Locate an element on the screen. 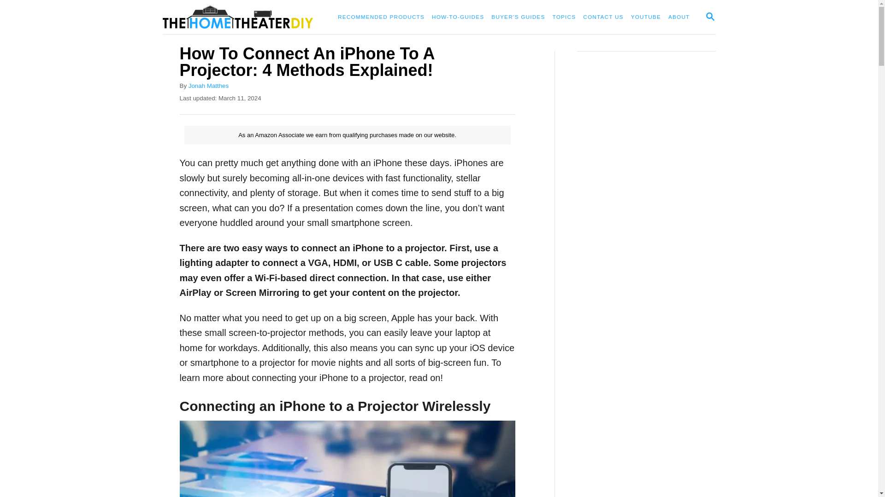  TOPICS is located at coordinates (564, 17).